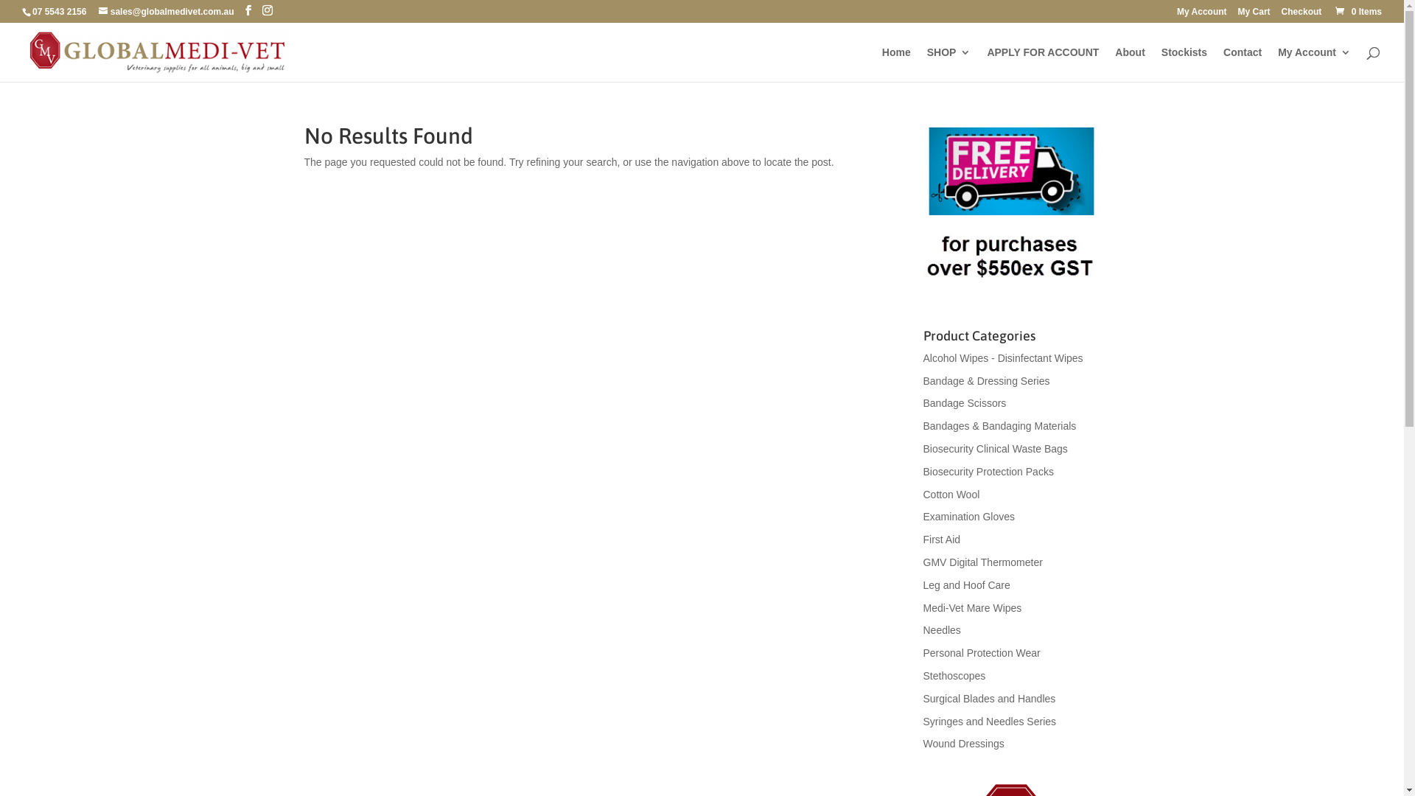  Describe the element at coordinates (966, 585) in the screenshot. I see `Leg and Hoof Care` at that location.